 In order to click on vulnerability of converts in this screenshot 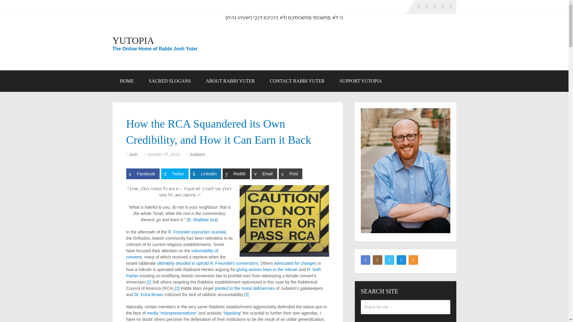, I will do `click(172, 254)`.